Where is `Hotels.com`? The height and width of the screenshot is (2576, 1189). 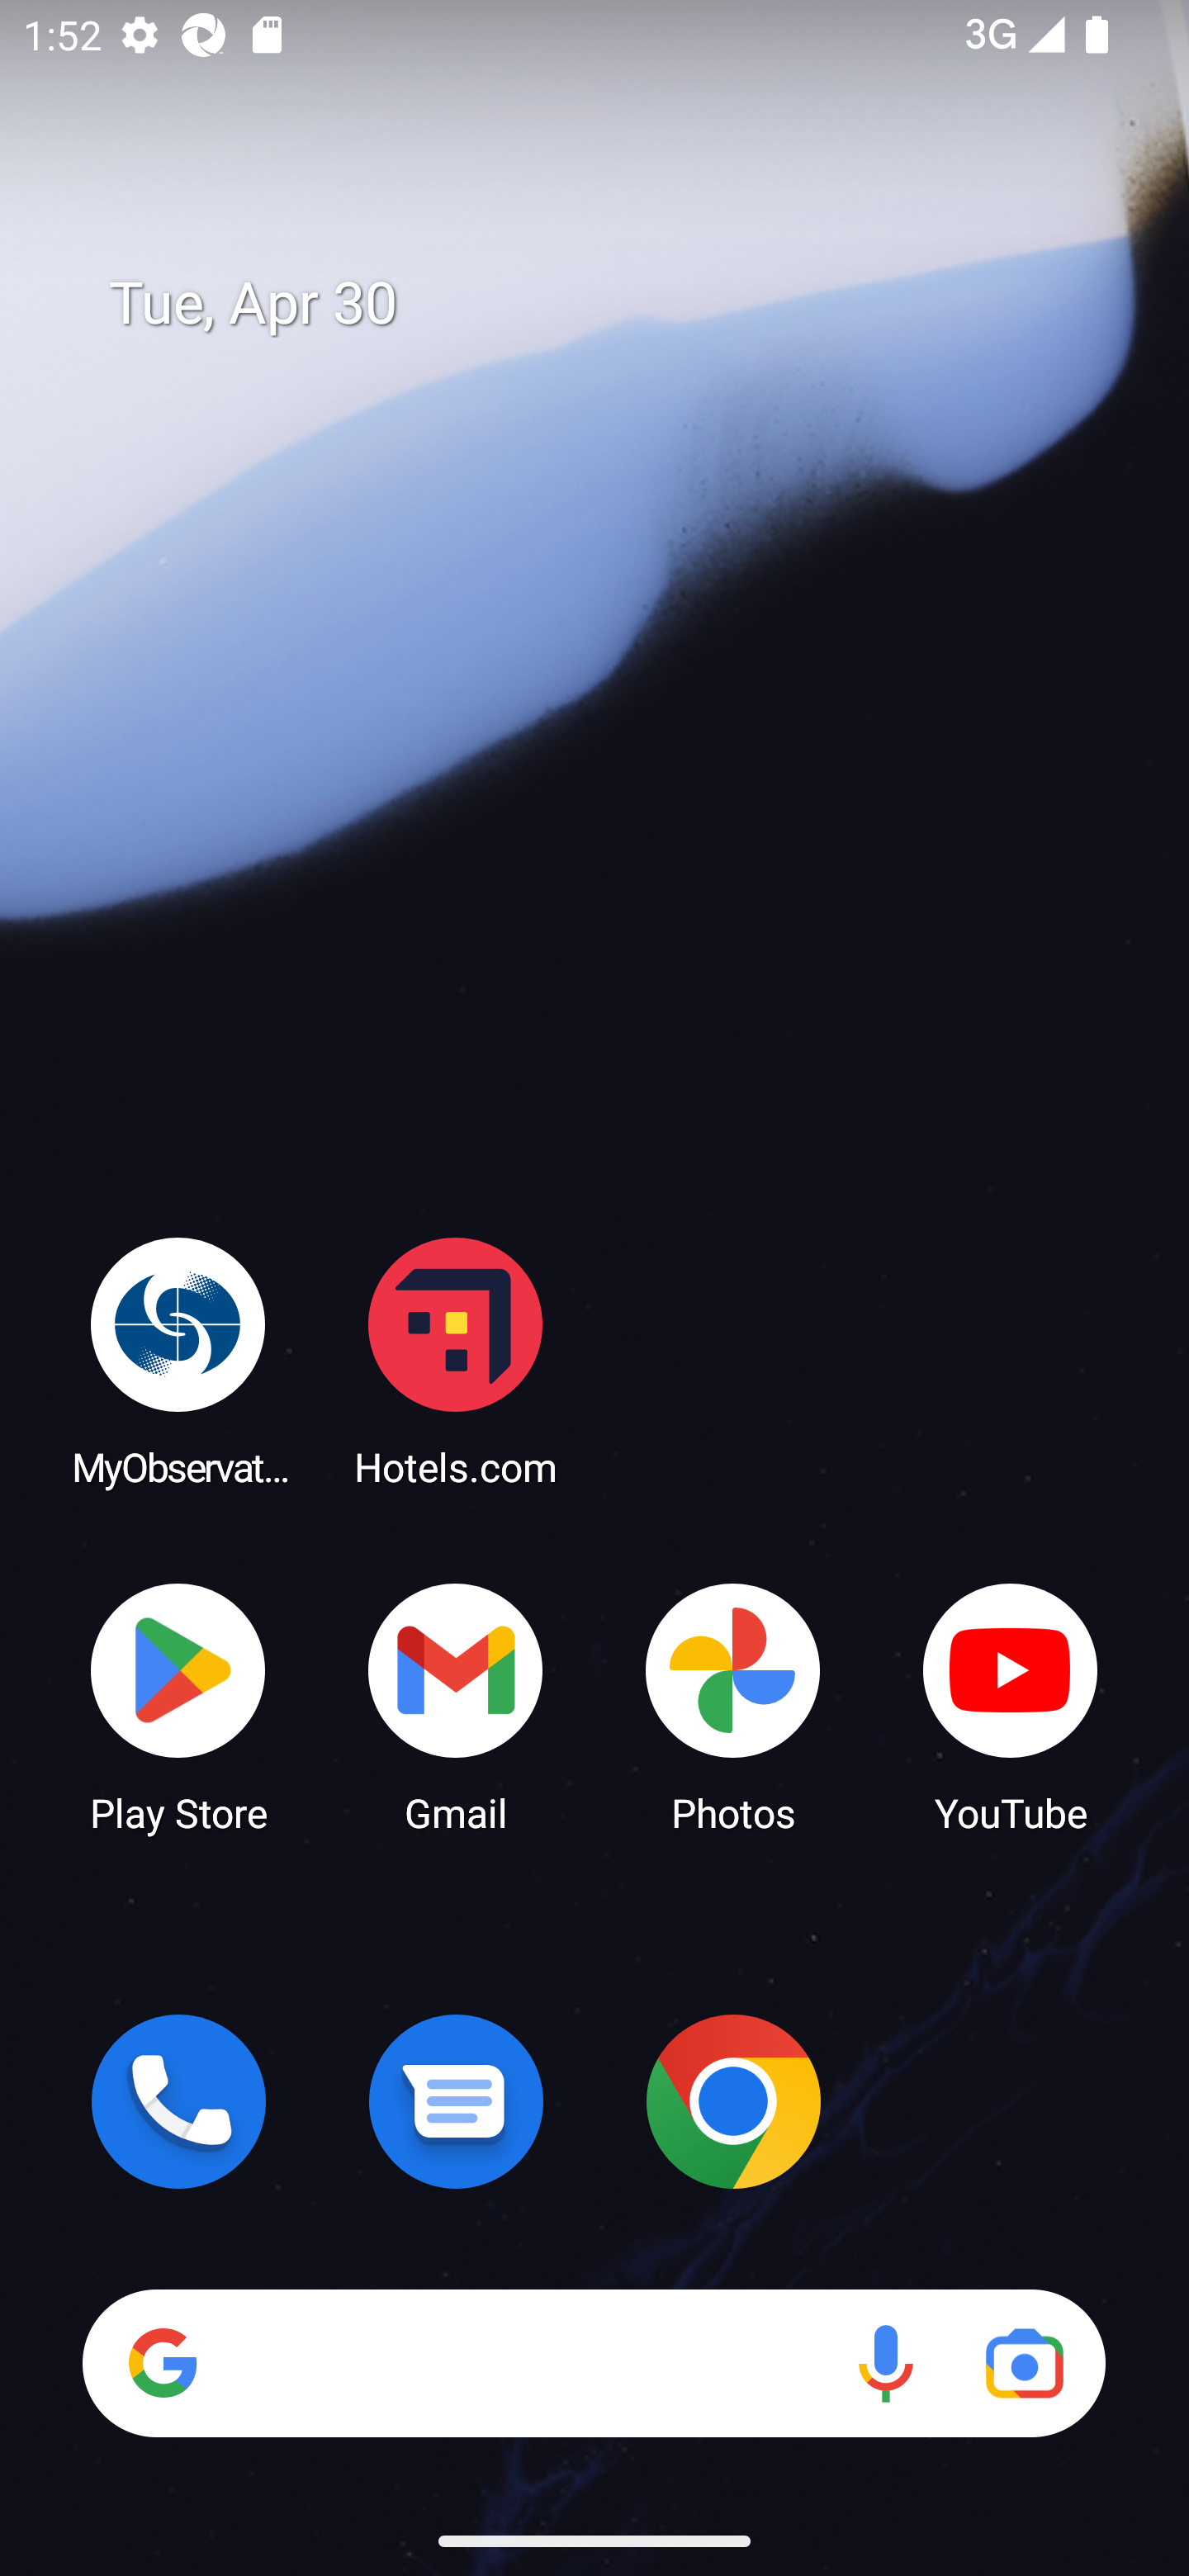 Hotels.com is located at coordinates (456, 1361).